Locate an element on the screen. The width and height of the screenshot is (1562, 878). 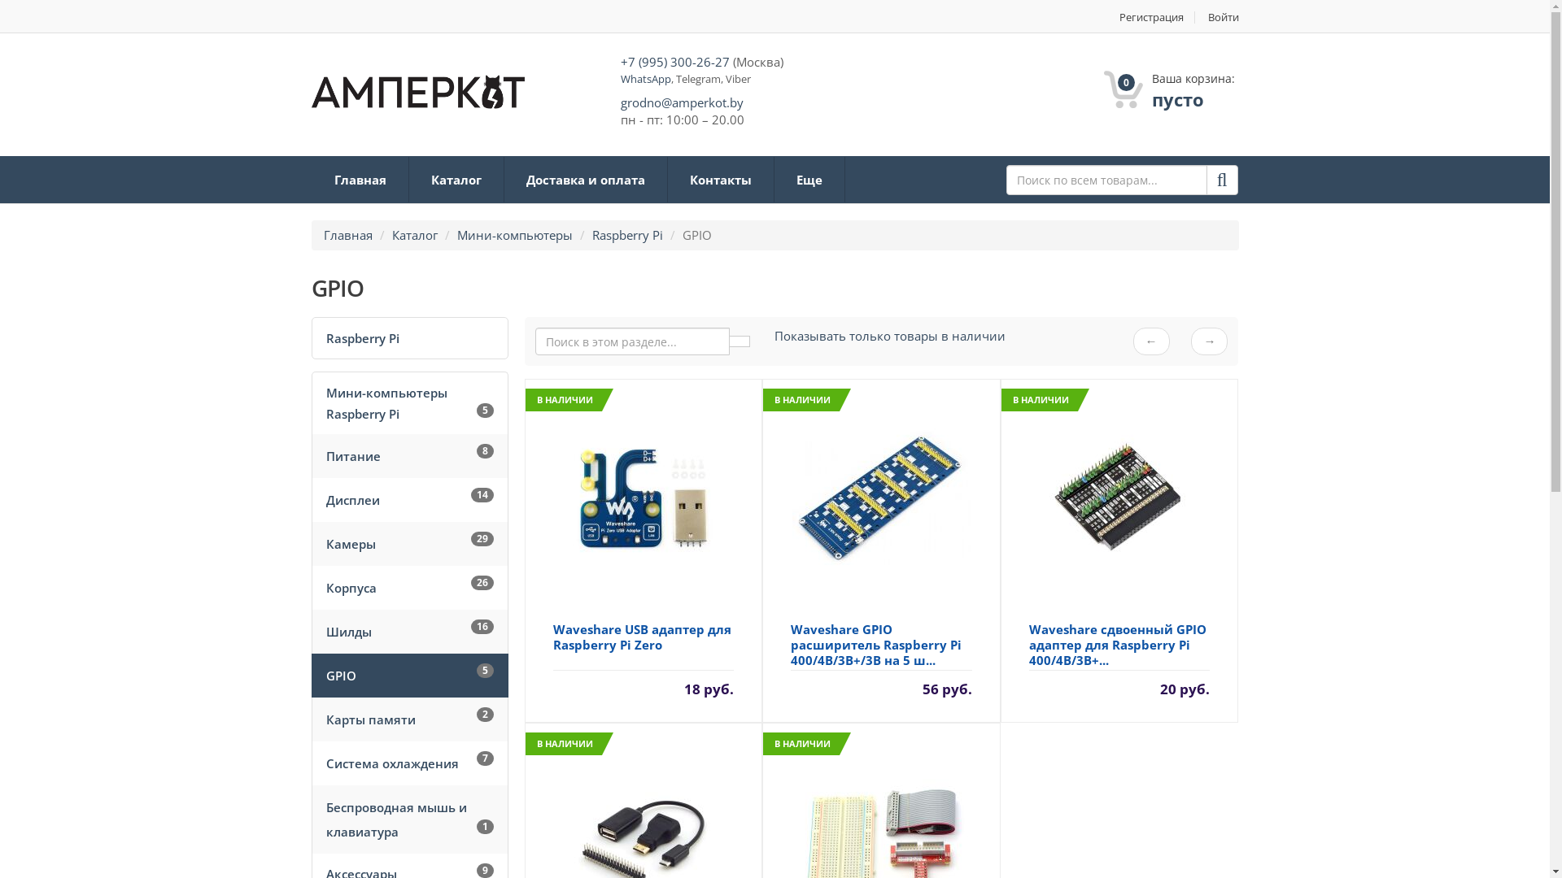
grodno@amperkot.by is located at coordinates (682, 102).